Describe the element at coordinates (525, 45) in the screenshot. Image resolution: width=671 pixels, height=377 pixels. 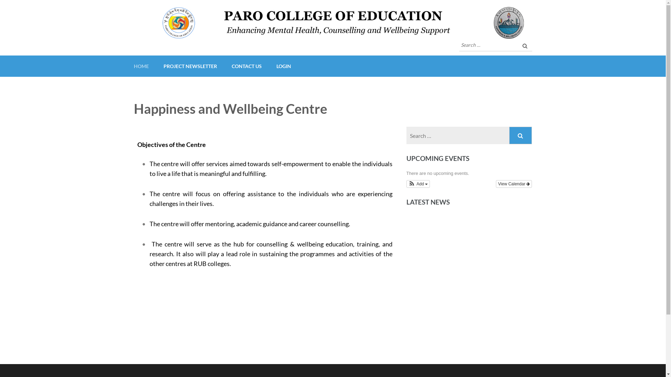
I see `Search` at that location.